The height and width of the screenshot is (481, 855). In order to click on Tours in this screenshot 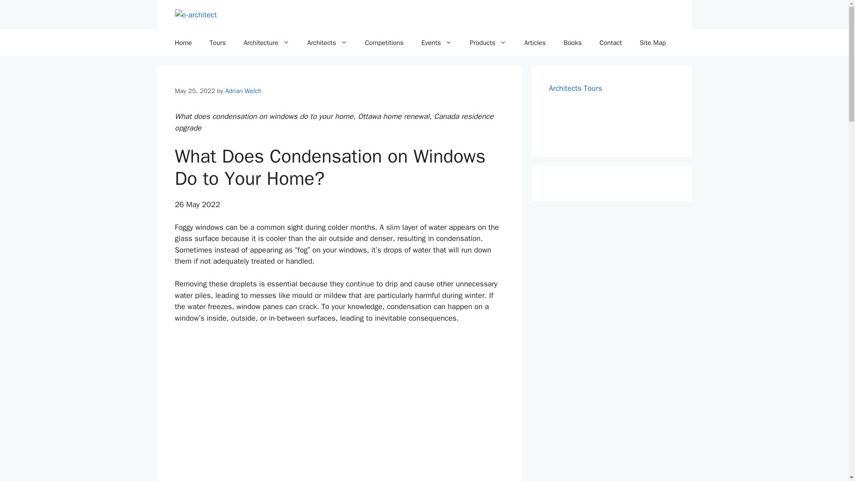, I will do `click(217, 43)`.